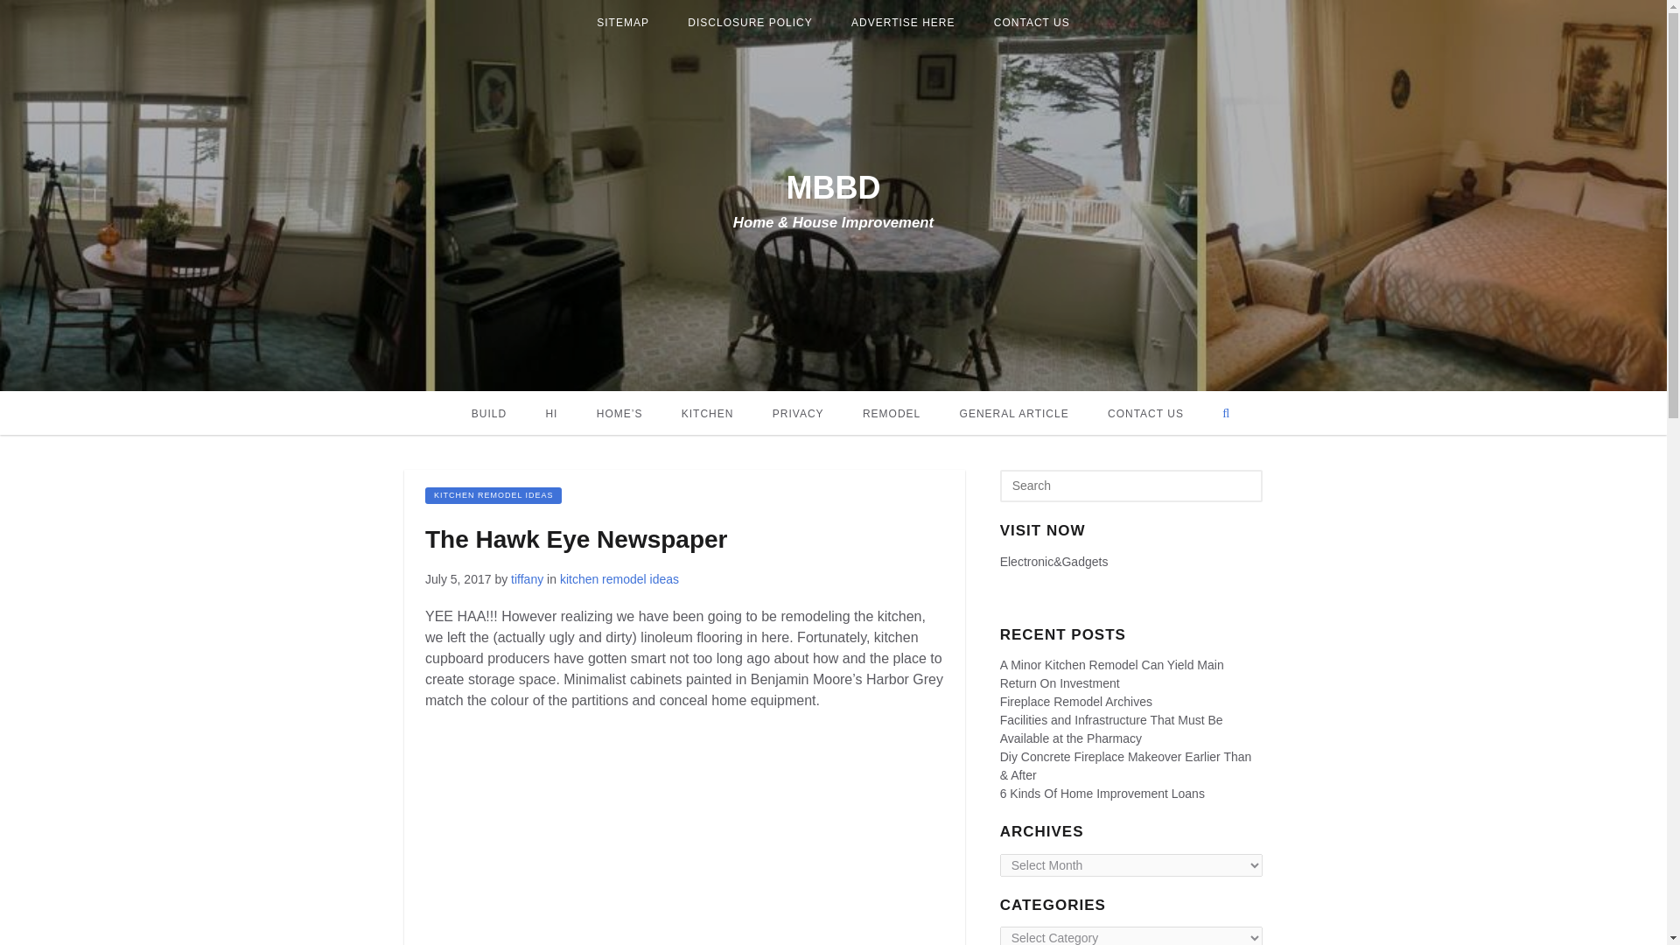 The image size is (1680, 945). What do you see at coordinates (707, 413) in the screenshot?
I see `KITCHEN` at bounding box center [707, 413].